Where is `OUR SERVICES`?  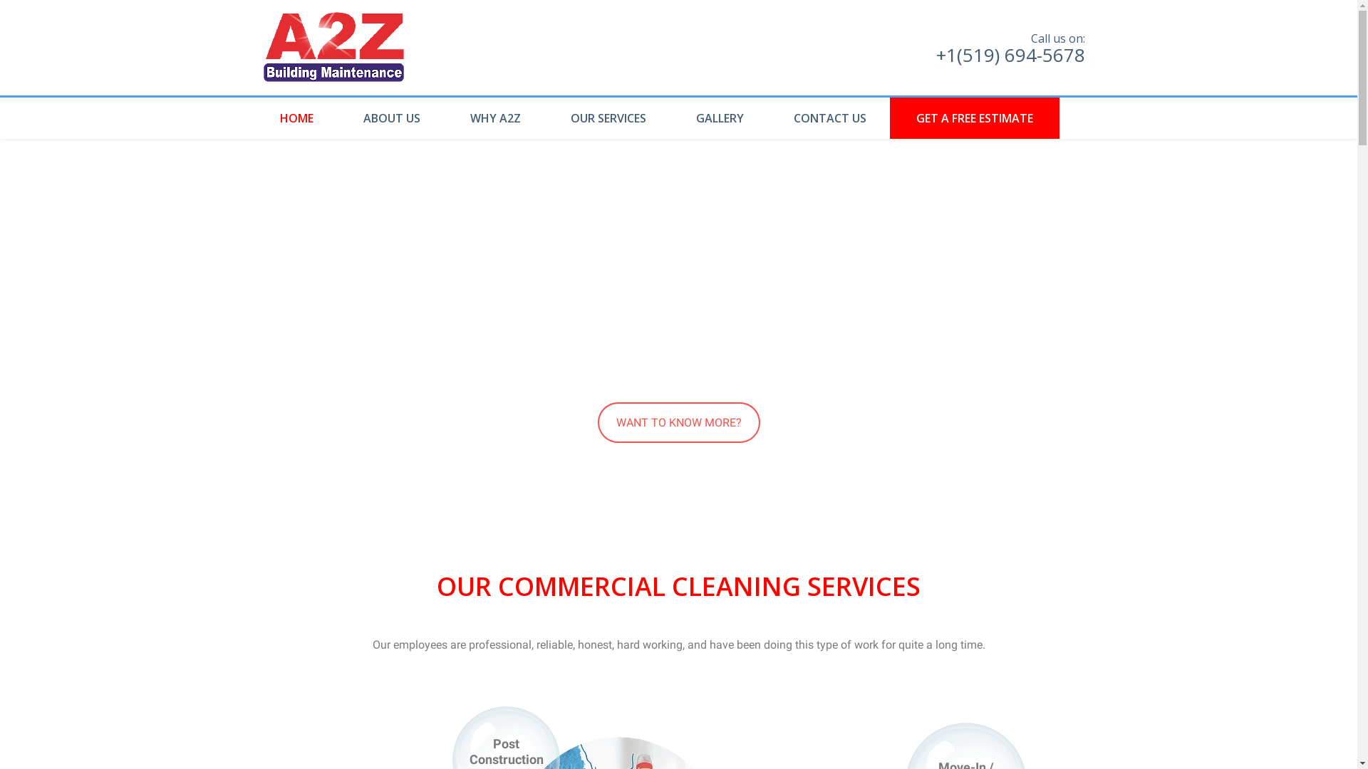 OUR SERVICES is located at coordinates (608, 118).